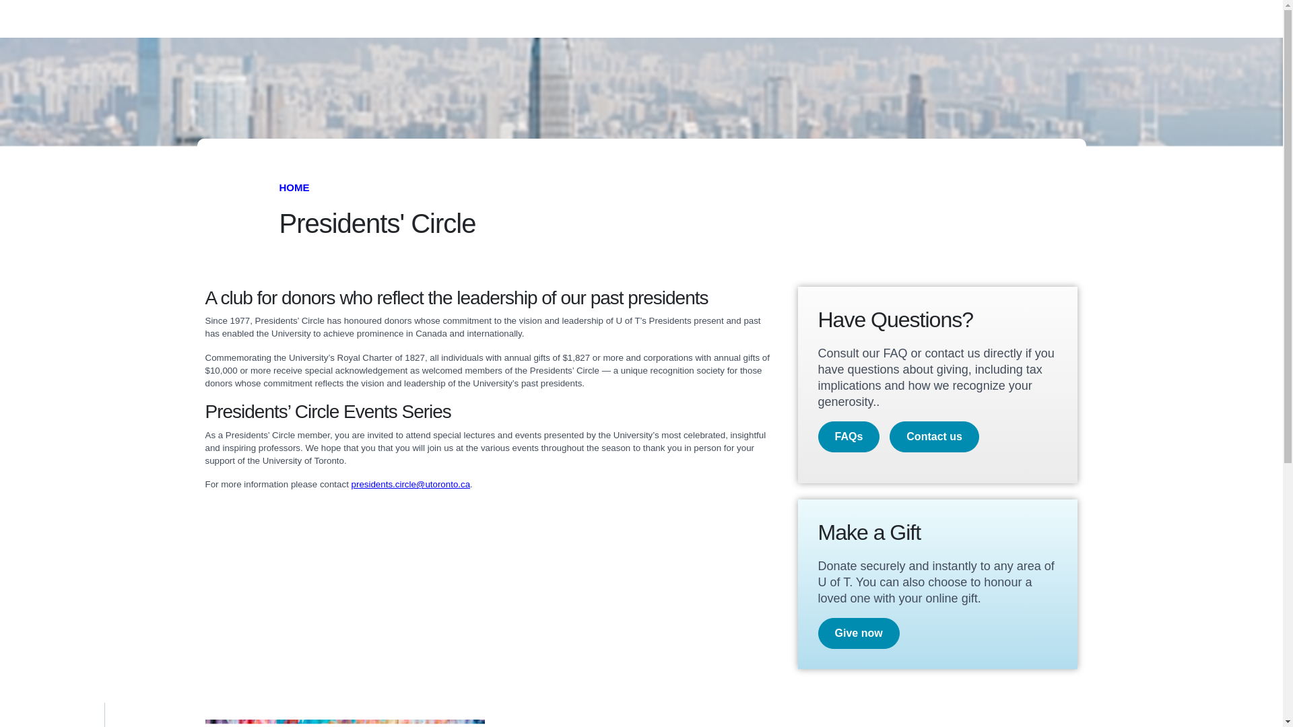 Image resolution: width=1293 pixels, height=727 pixels. I want to click on HOME, so click(294, 187).